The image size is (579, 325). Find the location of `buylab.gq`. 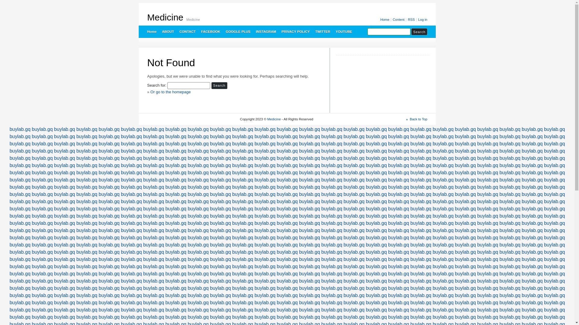

buylab.gq is located at coordinates (376, 216).